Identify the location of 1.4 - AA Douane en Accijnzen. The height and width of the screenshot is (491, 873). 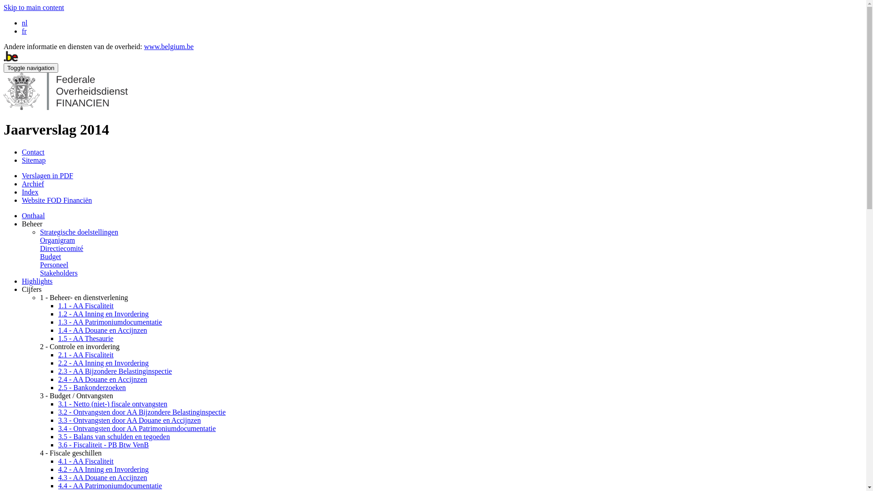
(103, 330).